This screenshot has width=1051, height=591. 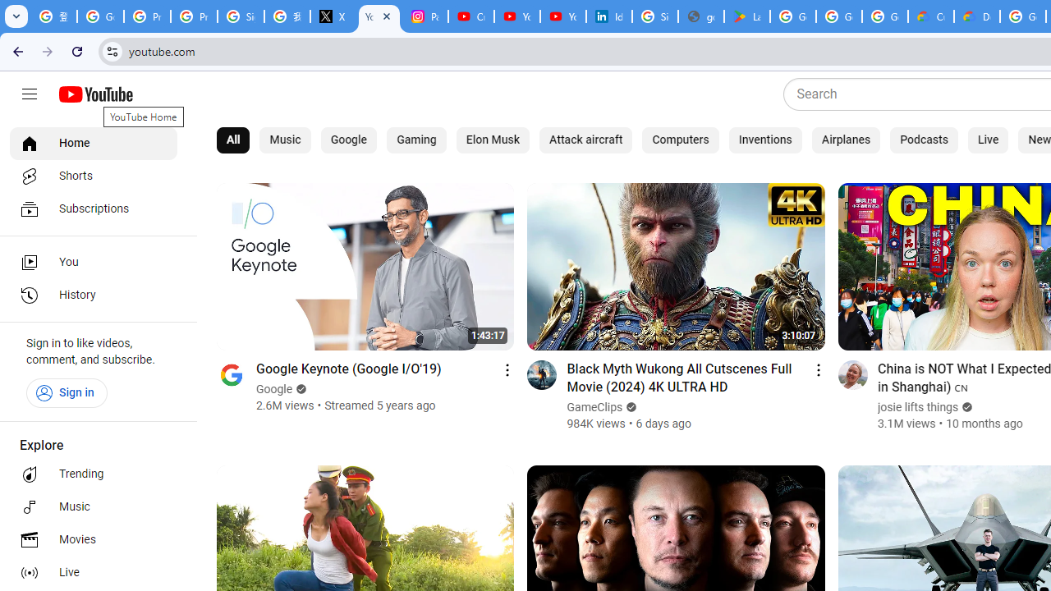 What do you see at coordinates (94, 176) in the screenshot?
I see `Shorts` at bounding box center [94, 176].